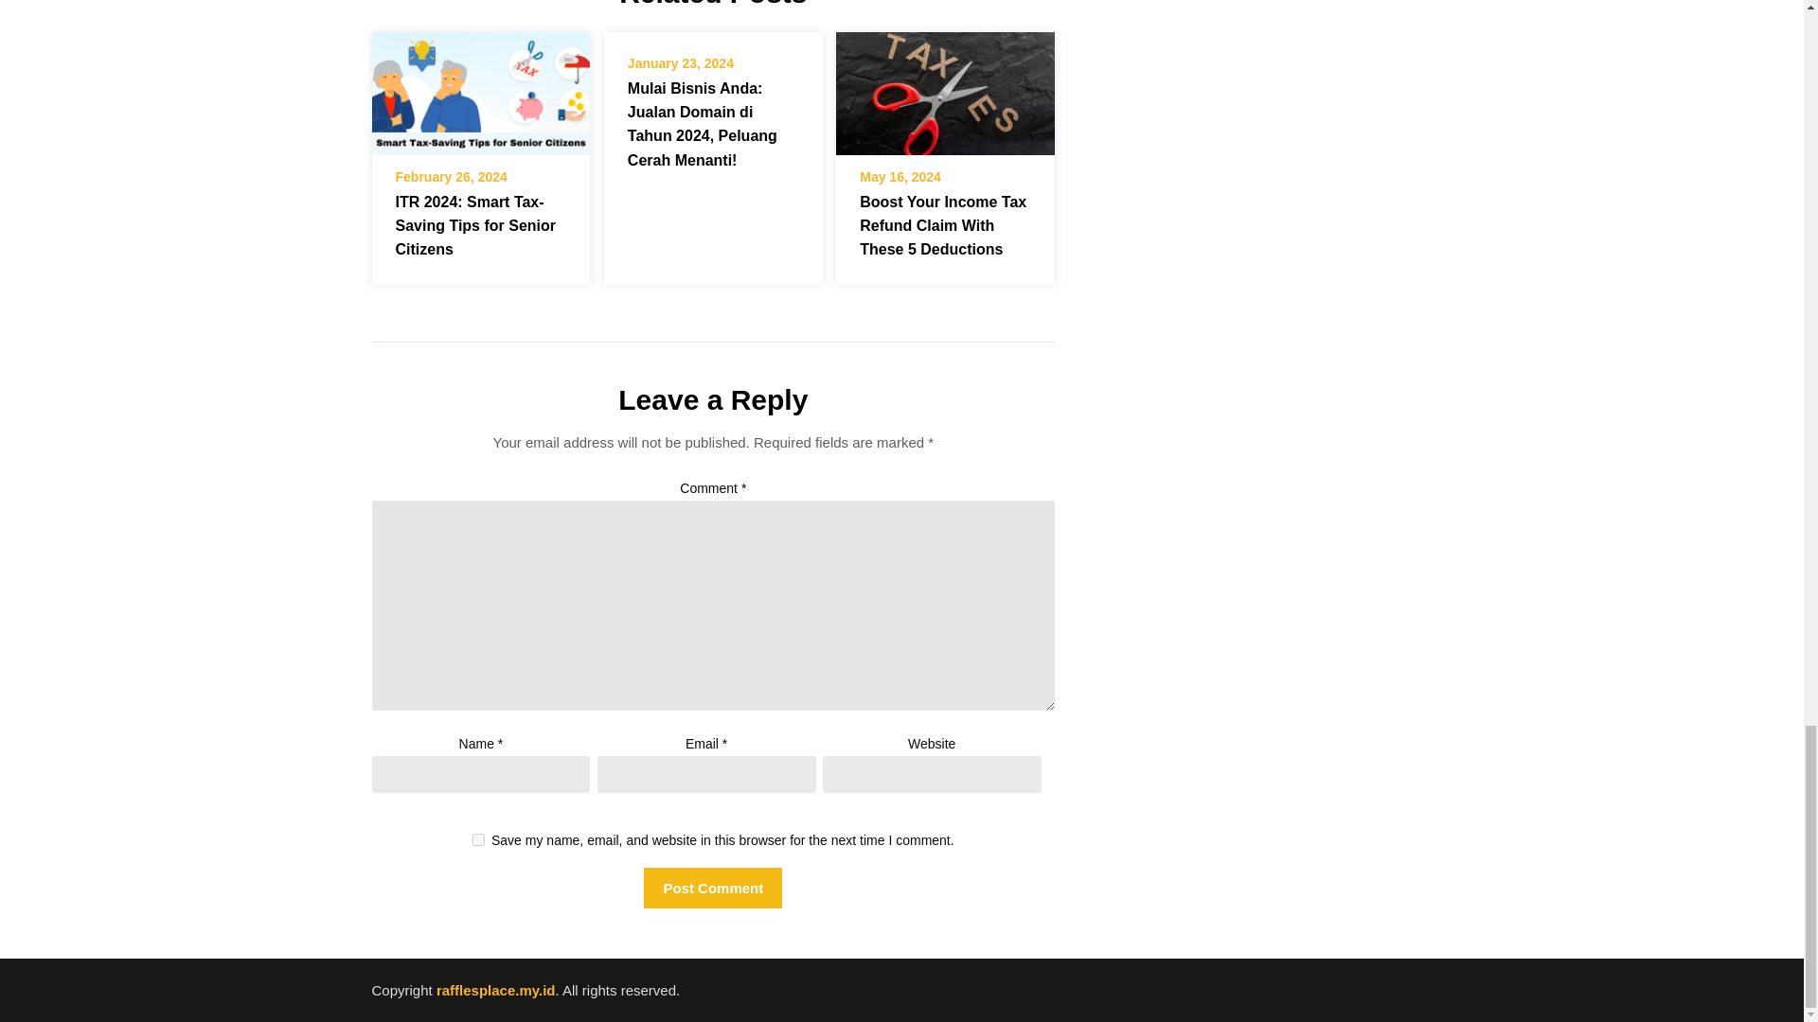 The image size is (1818, 1022). What do you see at coordinates (479, 87) in the screenshot?
I see `ITR 2024: Smart Tax-Saving Tips for Senior Citizens` at bounding box center [479, 87].